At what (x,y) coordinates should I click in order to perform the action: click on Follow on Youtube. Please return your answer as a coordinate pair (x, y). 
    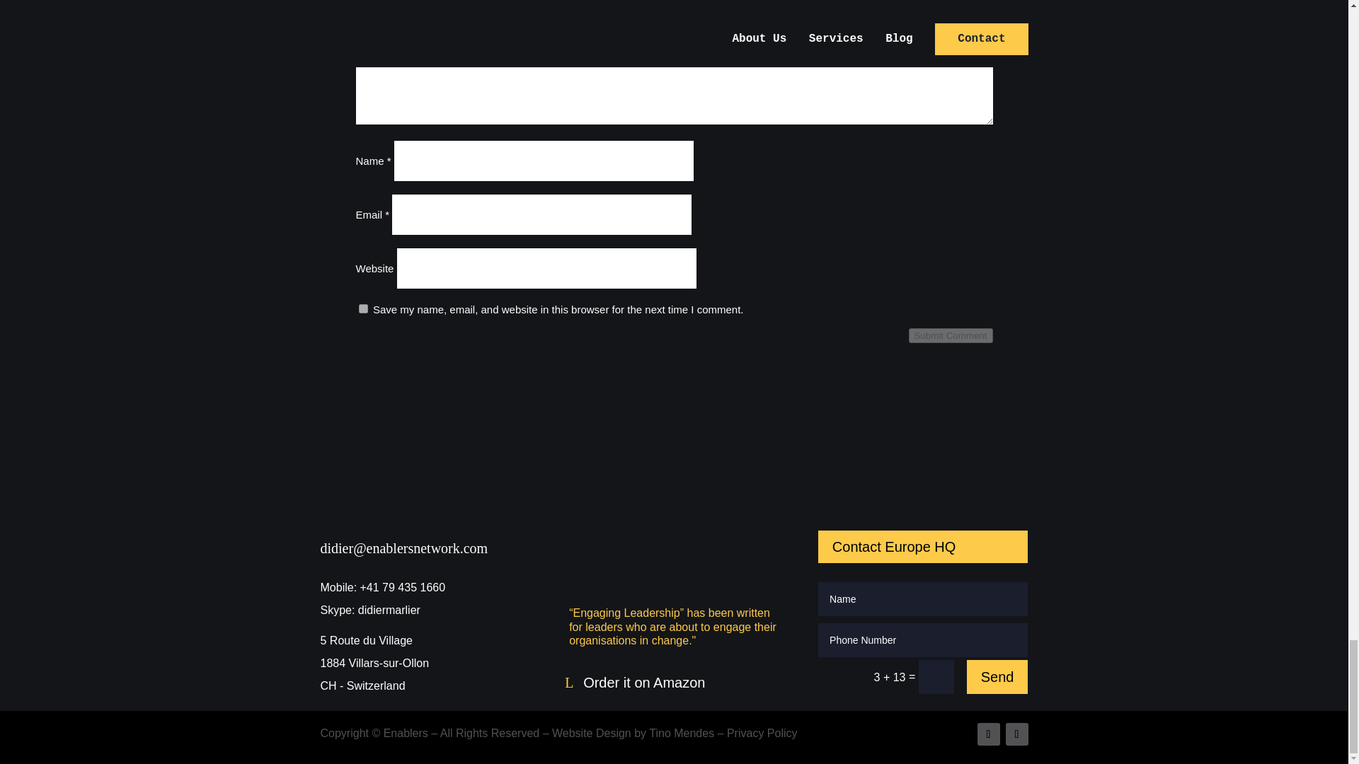
    Looking at the image, I should click on (1016, 734).